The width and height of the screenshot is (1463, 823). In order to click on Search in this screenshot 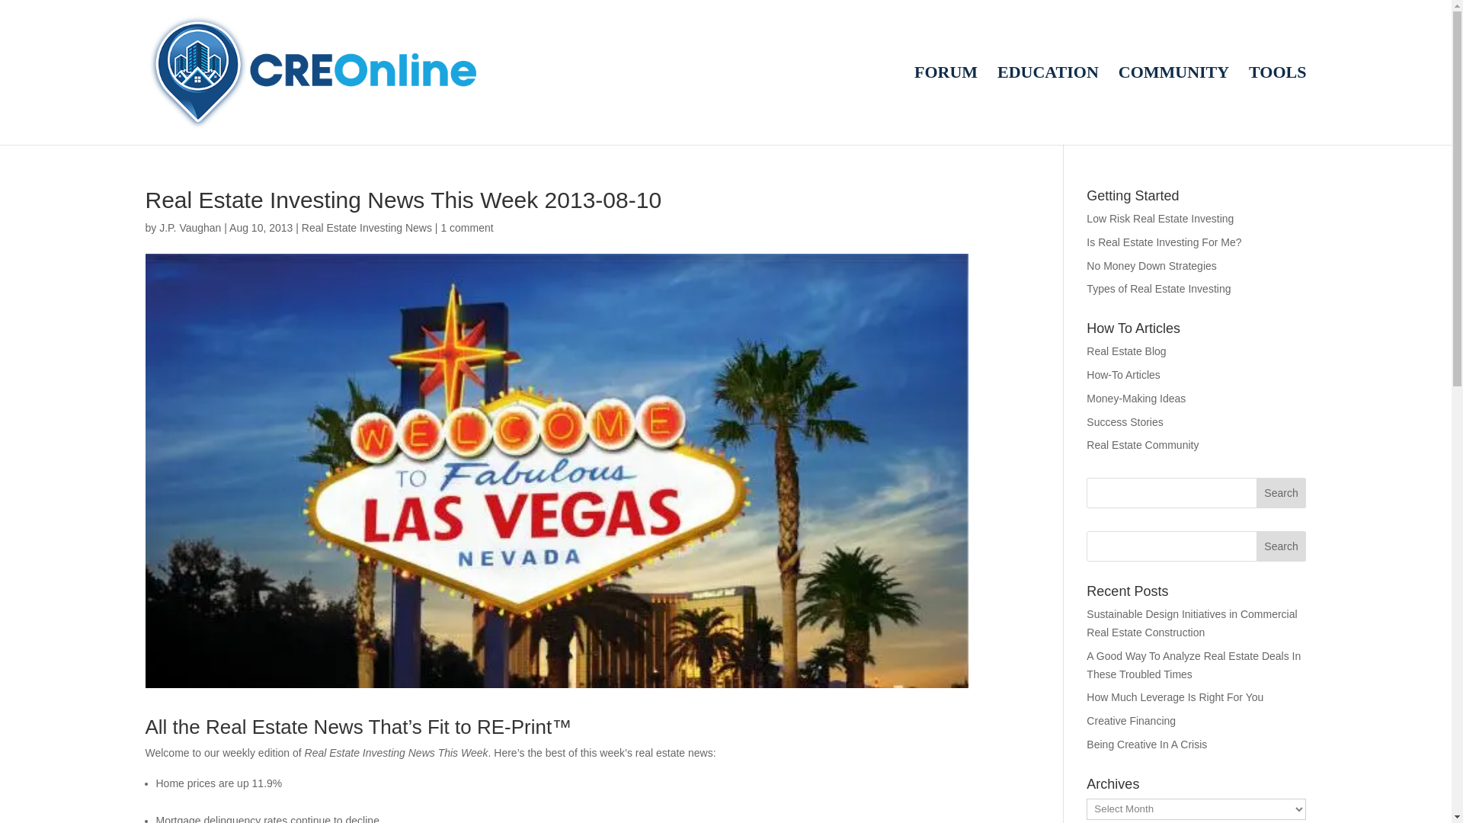, I will do `click(1282, 546)`.